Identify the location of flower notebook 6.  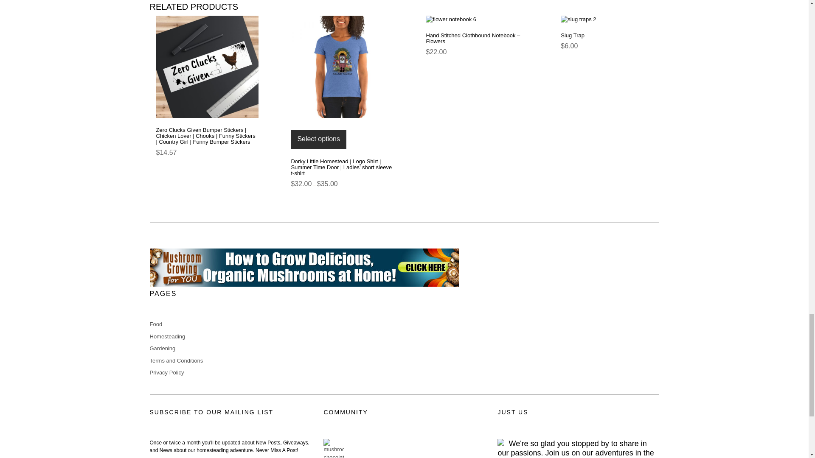
(477, 20).